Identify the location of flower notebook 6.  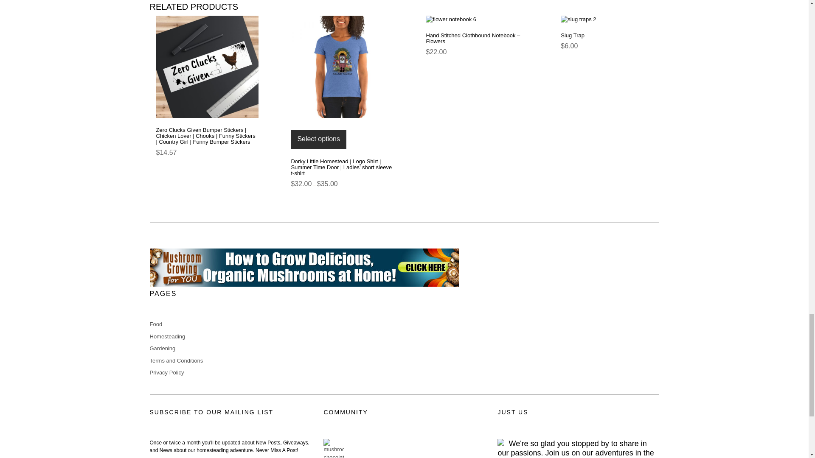
(477, 20).